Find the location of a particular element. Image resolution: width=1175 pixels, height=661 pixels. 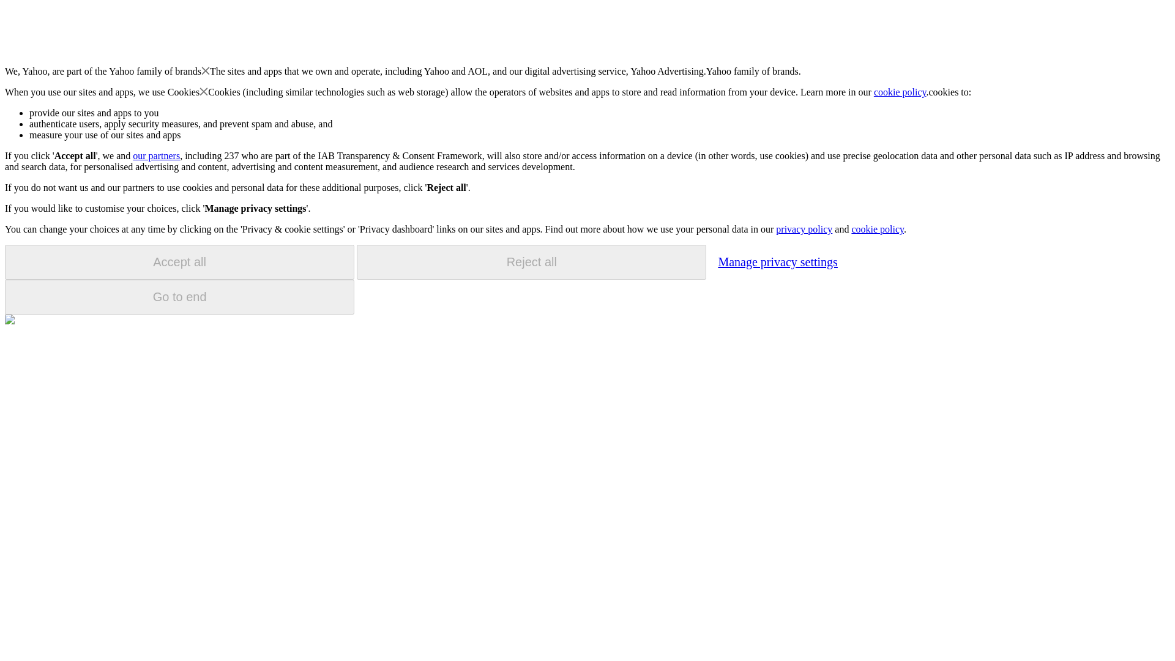

cookie policy is located at coordinates (877, 229).